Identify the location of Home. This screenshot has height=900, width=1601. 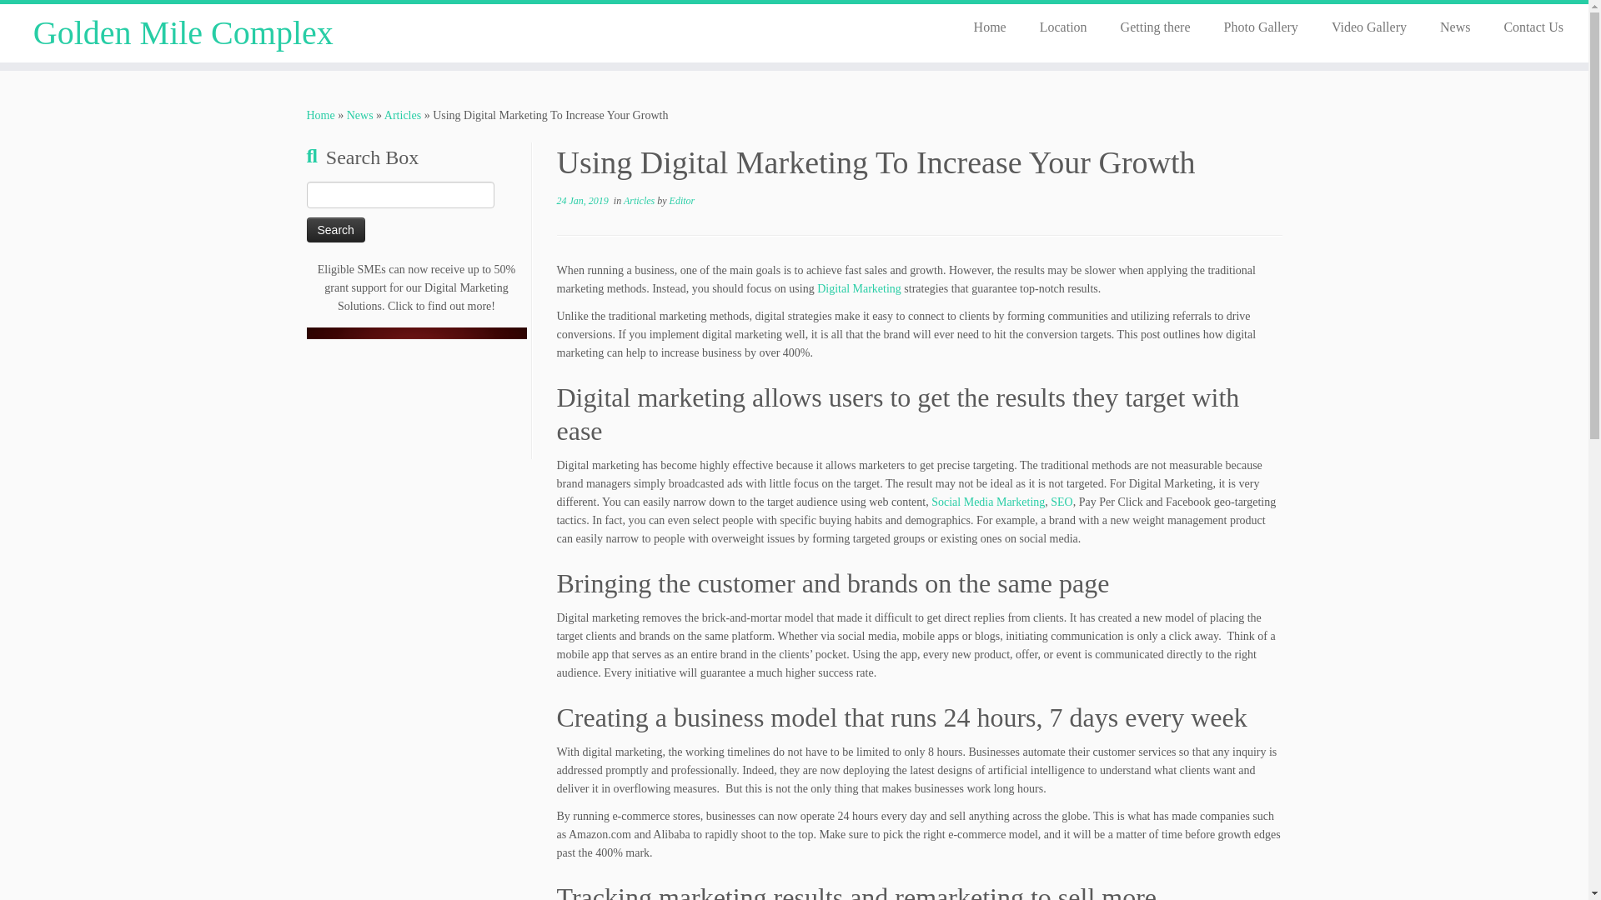
(990, 27).